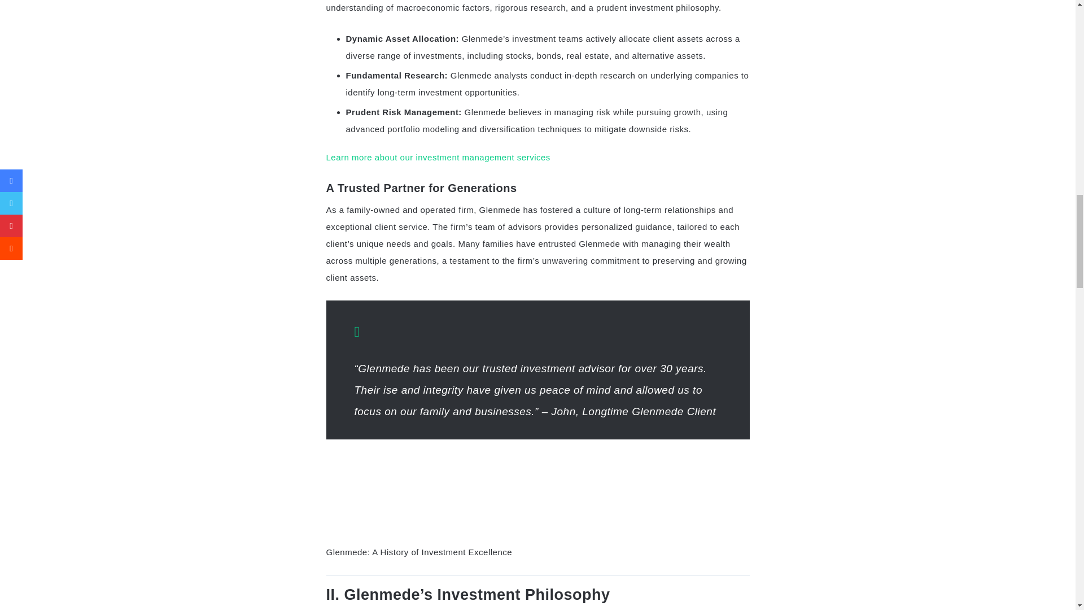 Image resolution: width=1084 pixels, height=610 pixels. I want to click on Glenmede: A History of Investment Excellence, so click(537, 496).